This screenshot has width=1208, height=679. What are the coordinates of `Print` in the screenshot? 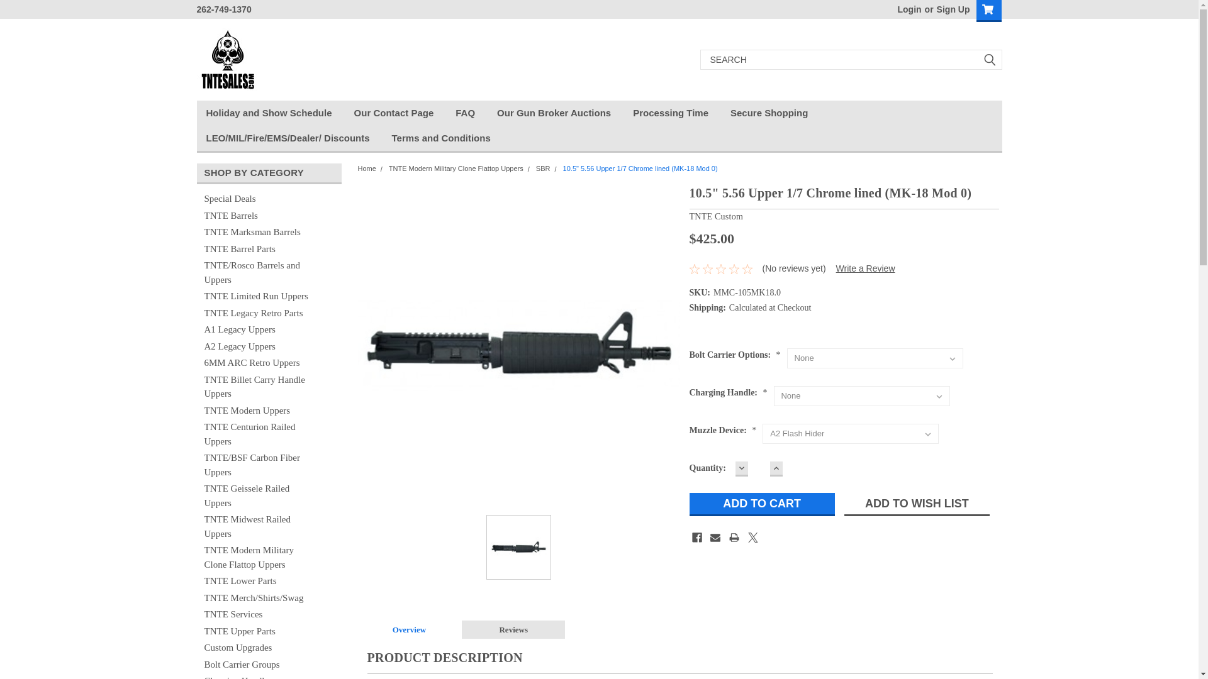 It's located at (734, 537).